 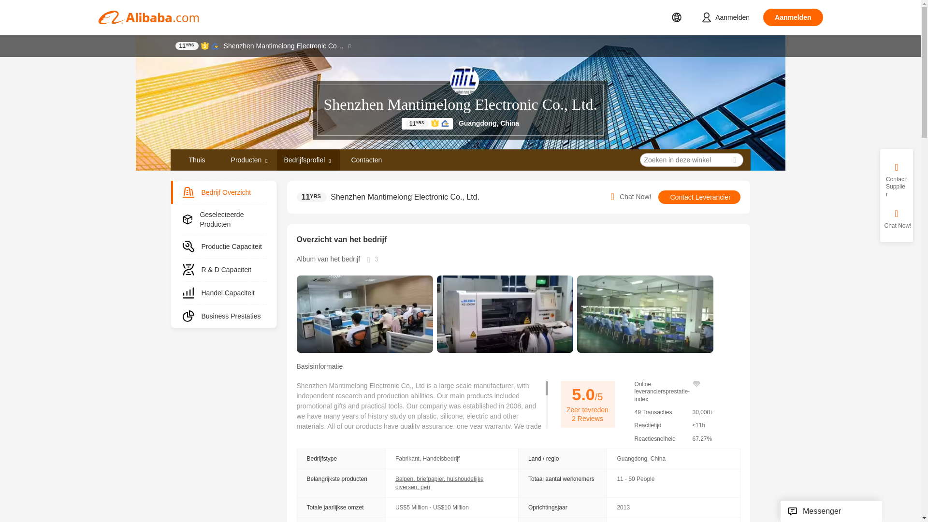 I want to click on 11YRS, so click(x=312, y=197).